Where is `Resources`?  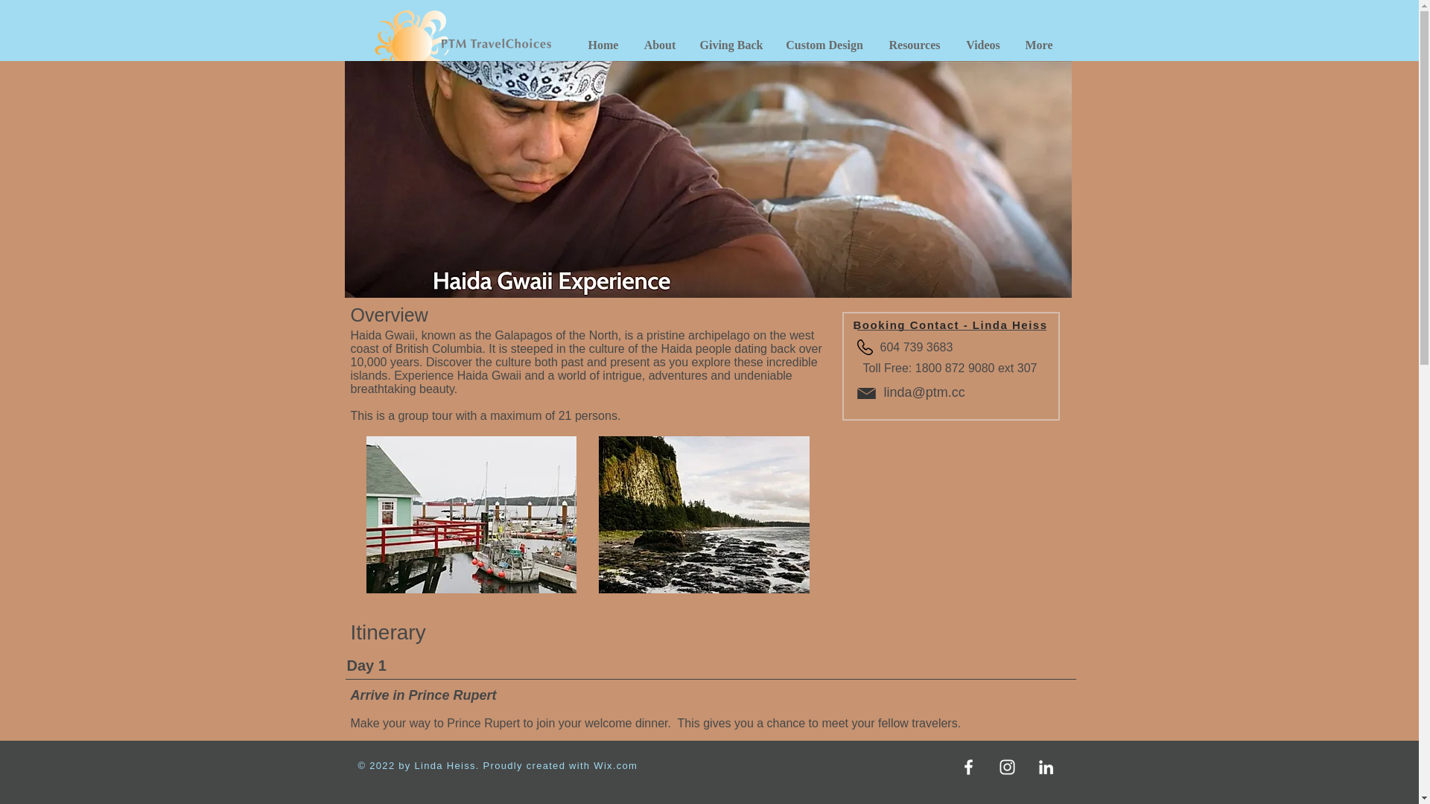
Resources is located at coordinates (915, 45).